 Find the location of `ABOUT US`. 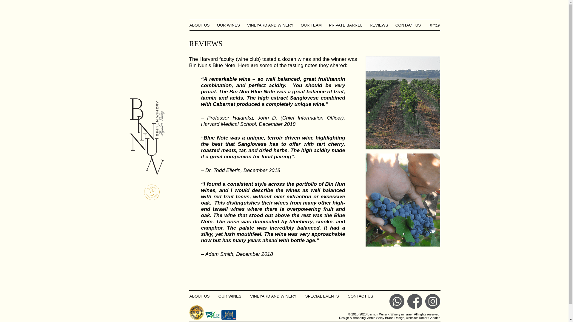

ABOUT US is located at coordinates (201, 25).